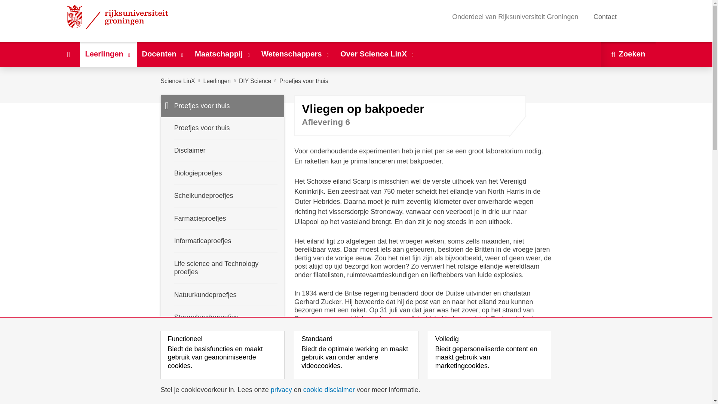 The image size is (718, 404). I want to click on Leerlingen, so click(108, 55).